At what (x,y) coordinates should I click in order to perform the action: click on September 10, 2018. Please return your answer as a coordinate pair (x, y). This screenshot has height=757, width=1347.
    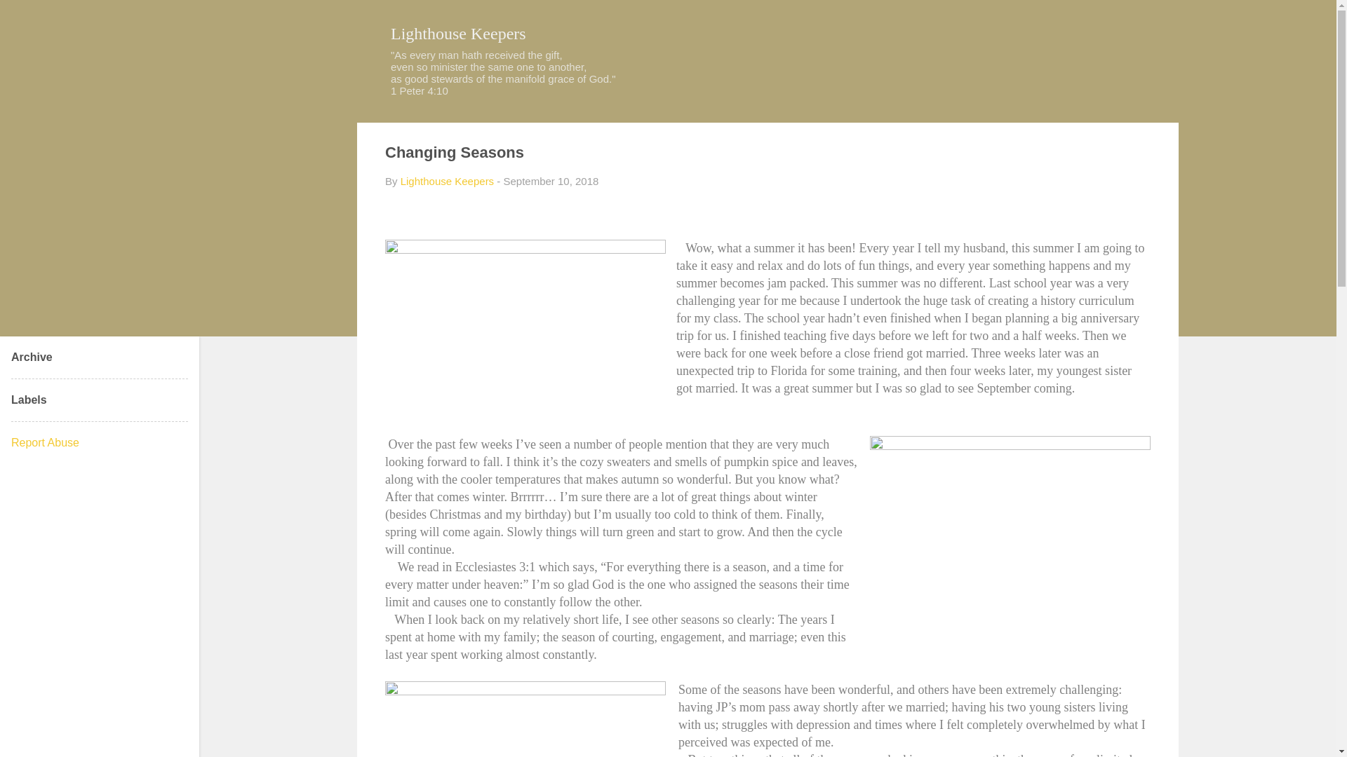
    Looking at the image, I should click on (550, 181).